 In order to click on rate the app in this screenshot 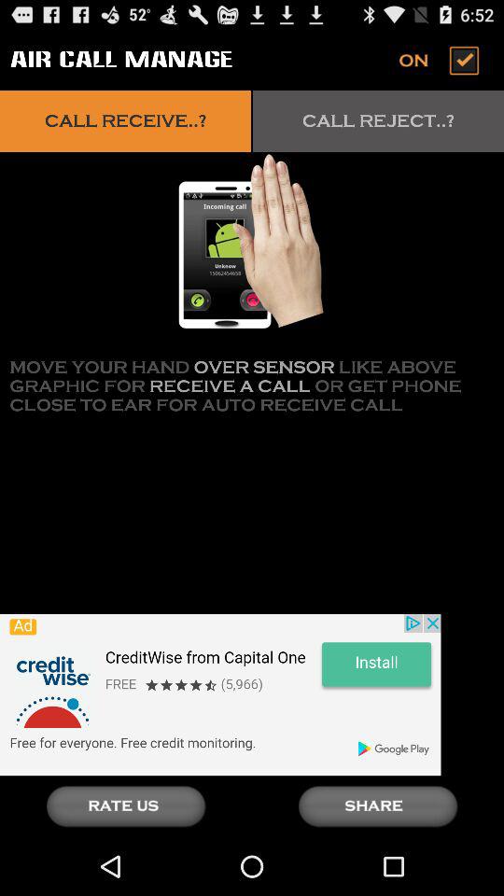, I will do `click(126, 806)`.